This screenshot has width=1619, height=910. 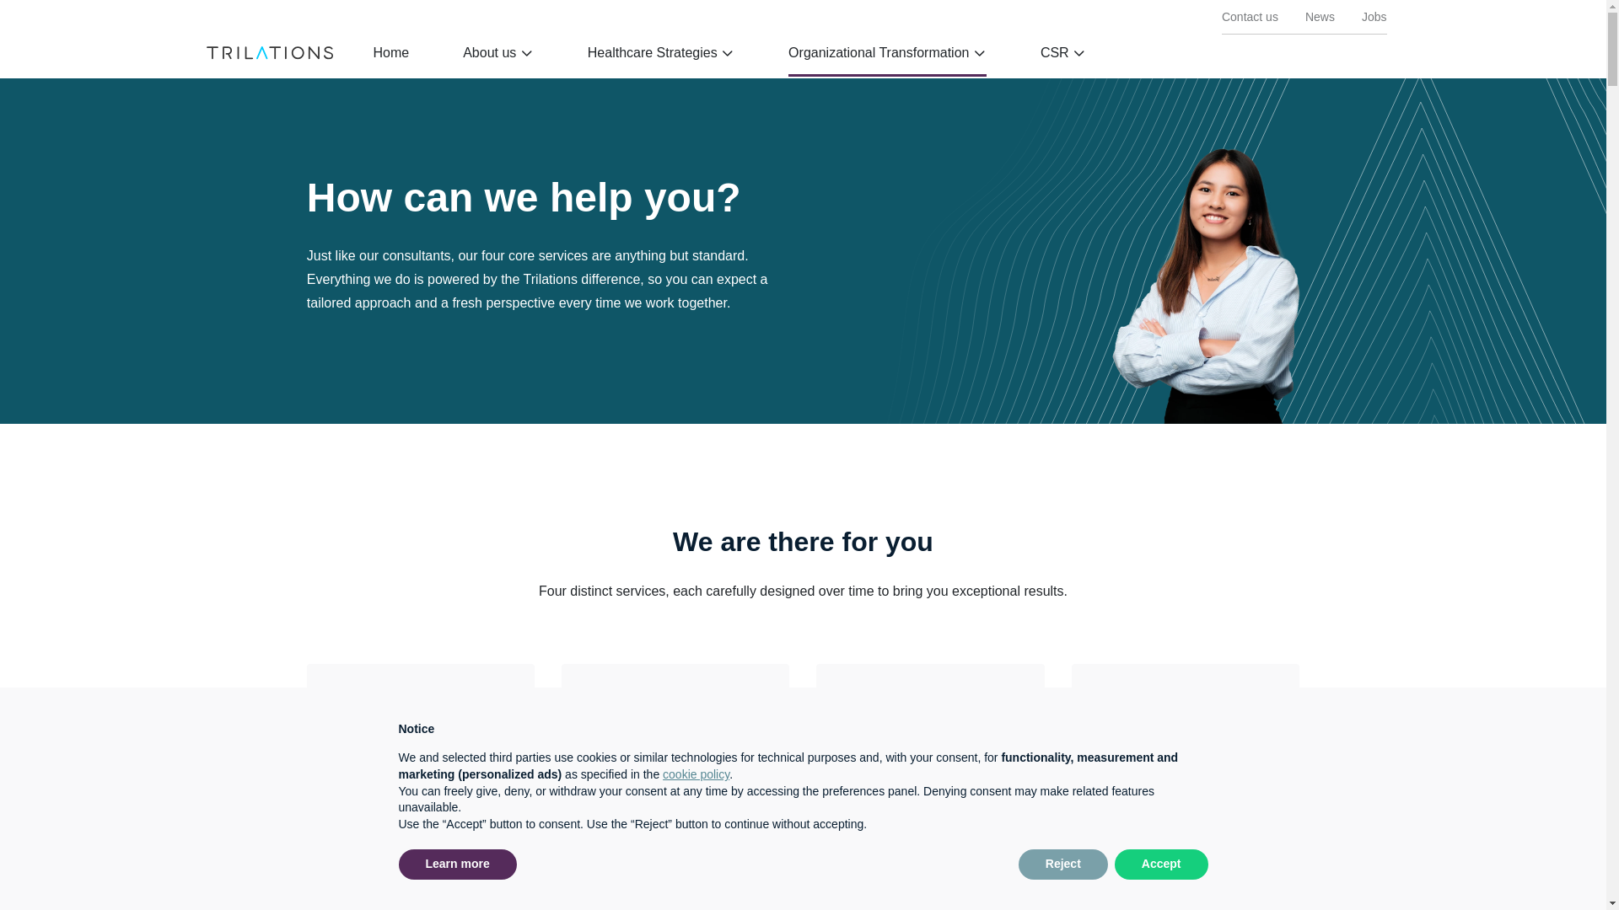 I want to click on Jobs, so click(x=1374, y=17).